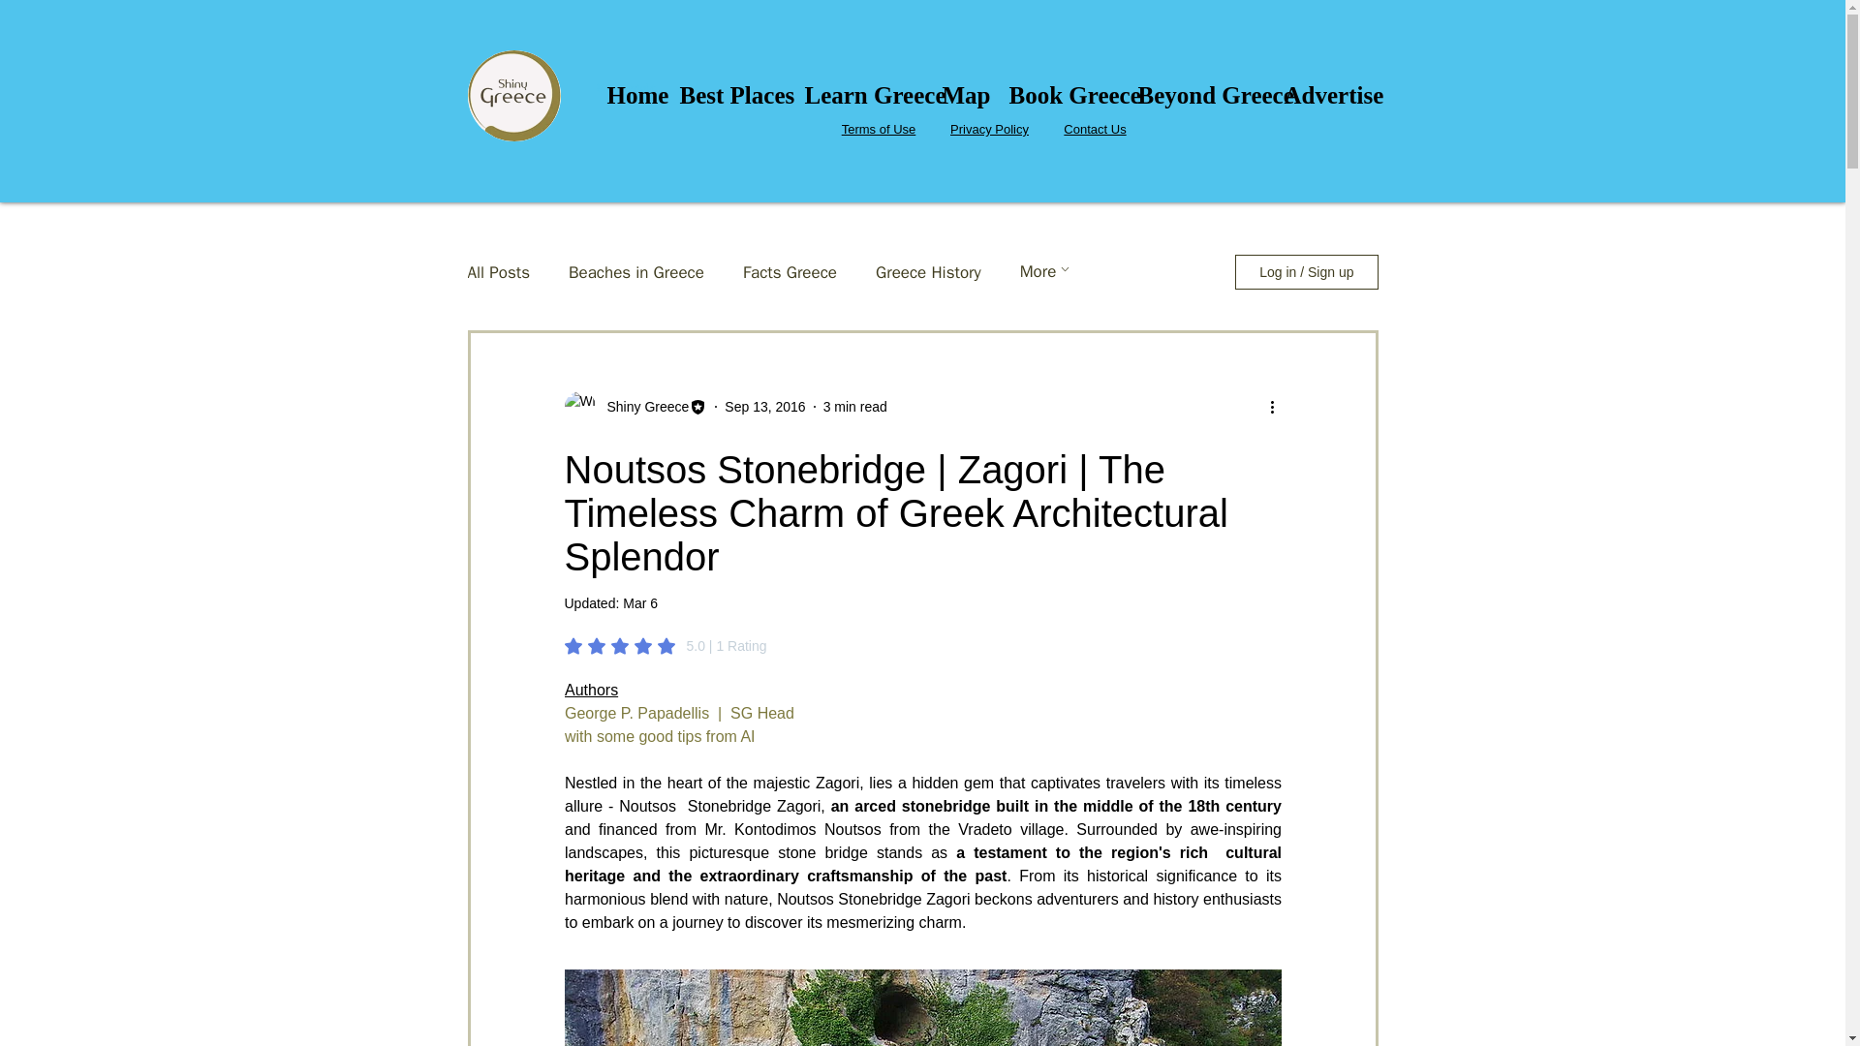 Image resolution: width=1860 pixels, height=1046 pixels. Describe the element at coordinates (636, 272) in the screenshot. I see `Beaches in Greece` at that location.